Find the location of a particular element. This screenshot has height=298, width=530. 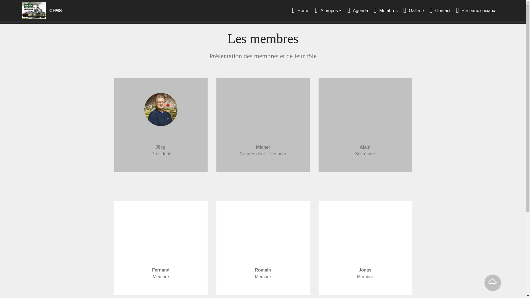

Contact is located at coordinates (440, 10).